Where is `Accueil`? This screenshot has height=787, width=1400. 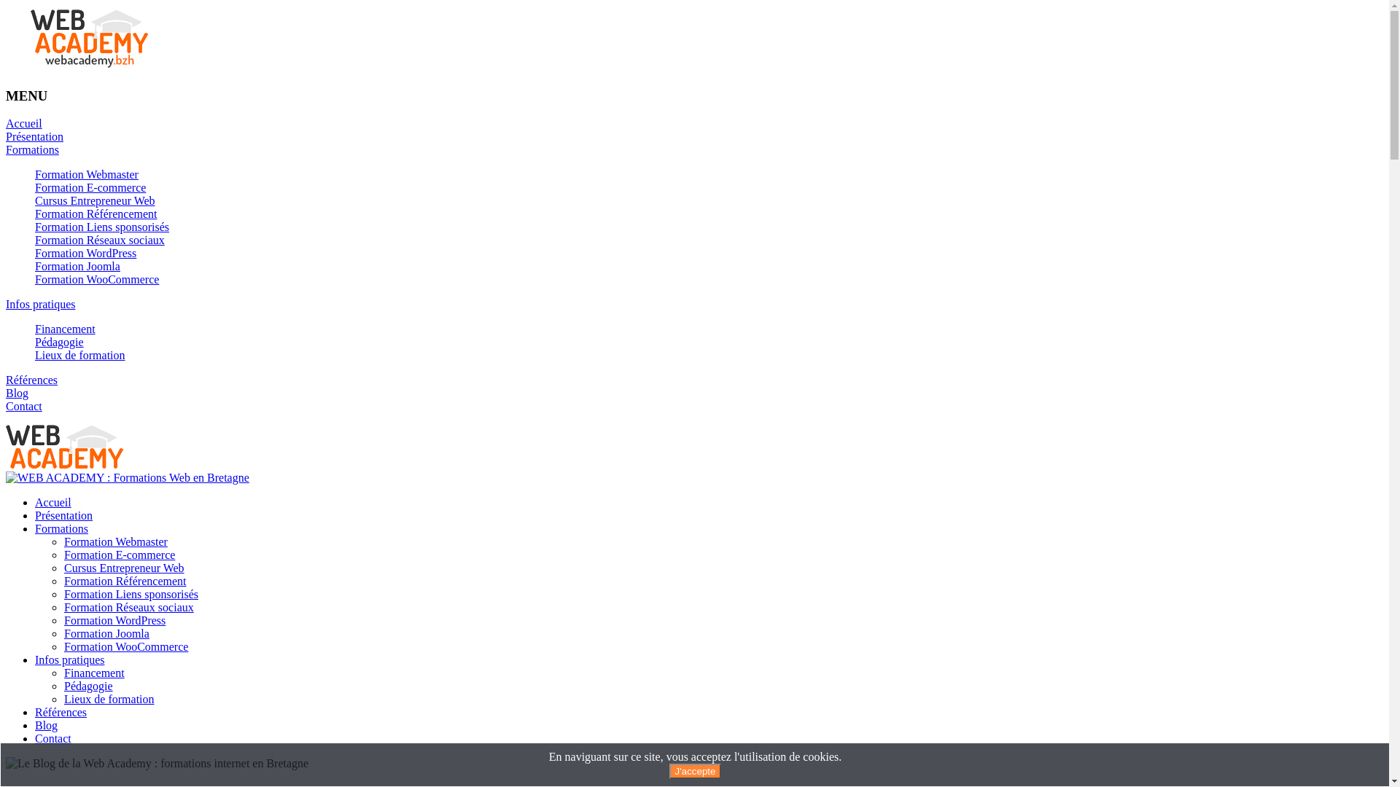 Accueil is located at coordinates (24, 124).